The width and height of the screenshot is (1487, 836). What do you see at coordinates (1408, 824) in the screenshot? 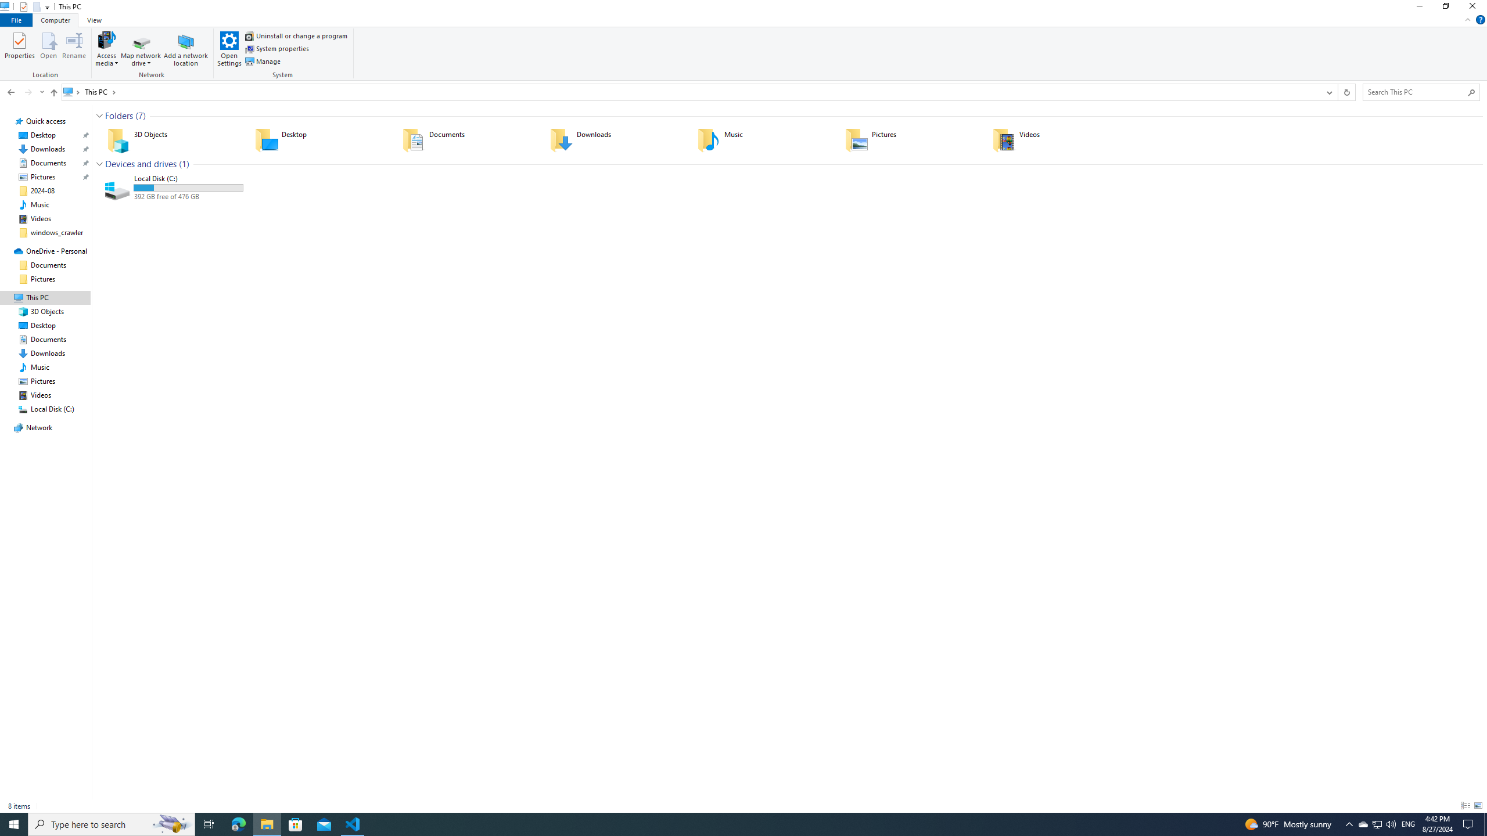
I see `Tray Input Indicator - English (United States)` at bounding box center [1408, 824].